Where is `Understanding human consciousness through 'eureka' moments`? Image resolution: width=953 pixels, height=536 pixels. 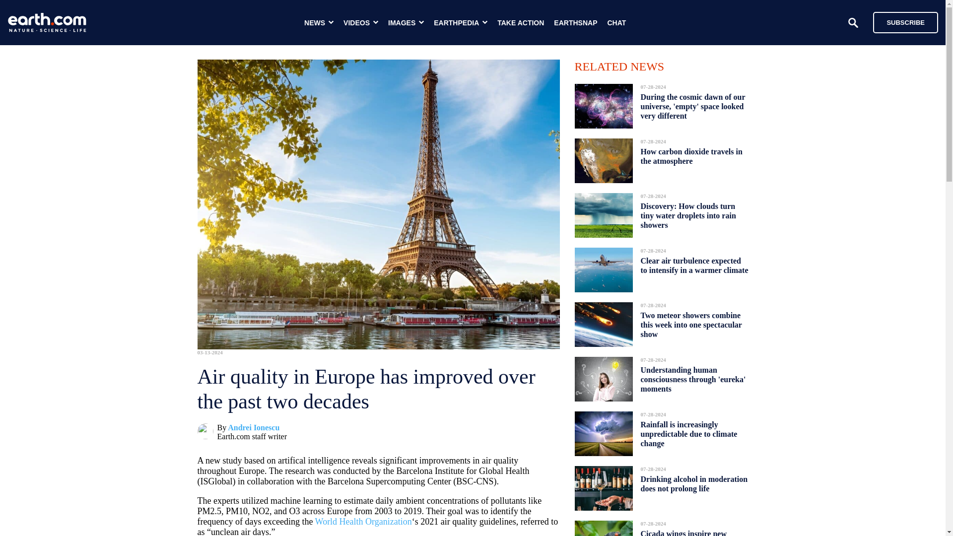 Understanding human consciousness through 'eureka' moments is located at coordinates (693, 379).